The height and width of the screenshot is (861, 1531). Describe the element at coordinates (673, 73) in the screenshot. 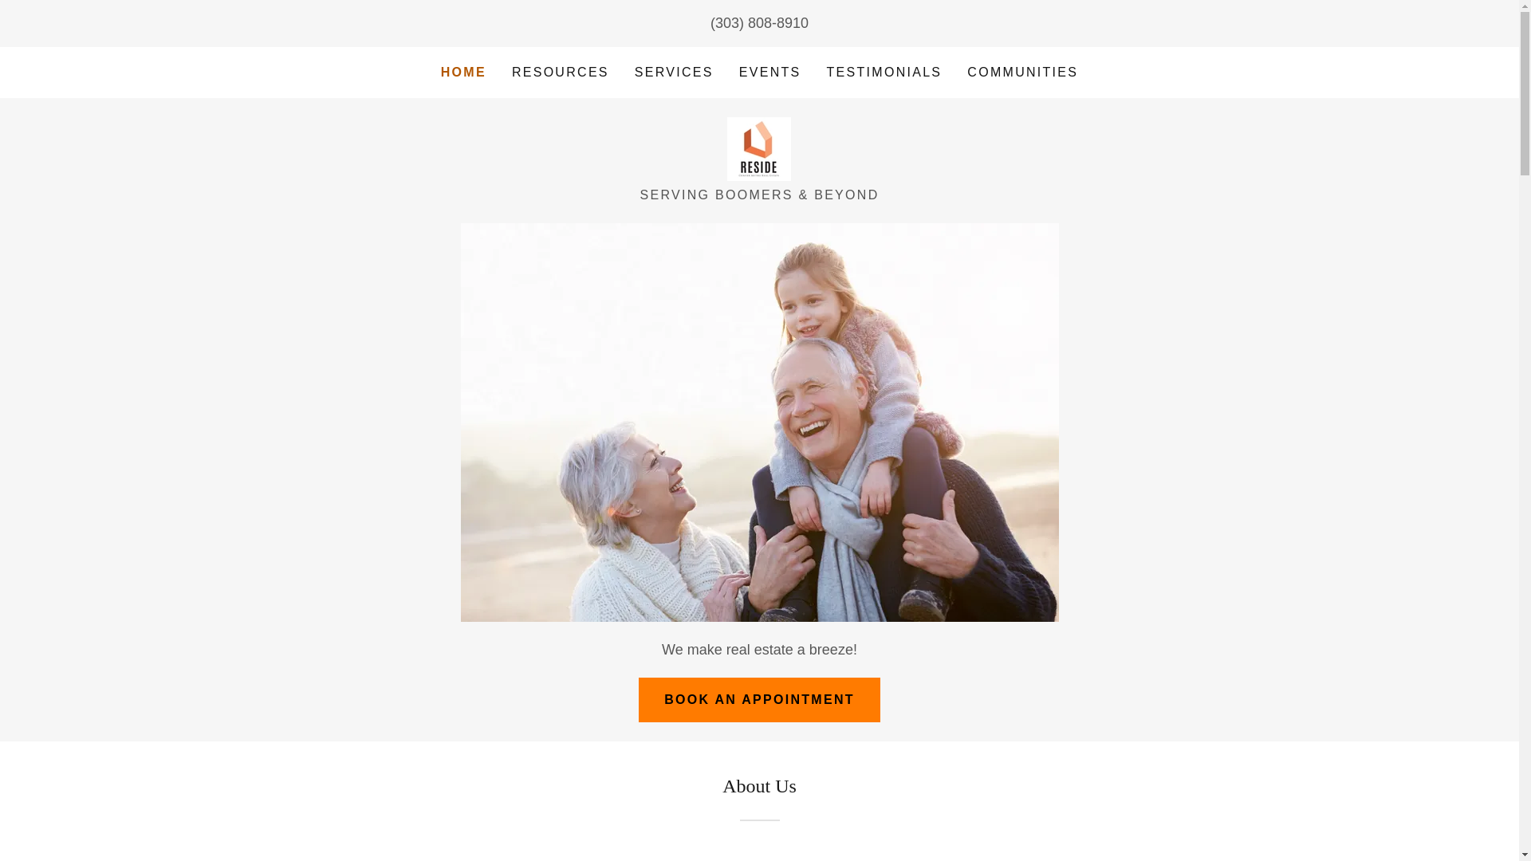

I see `SERVICES` at that location.